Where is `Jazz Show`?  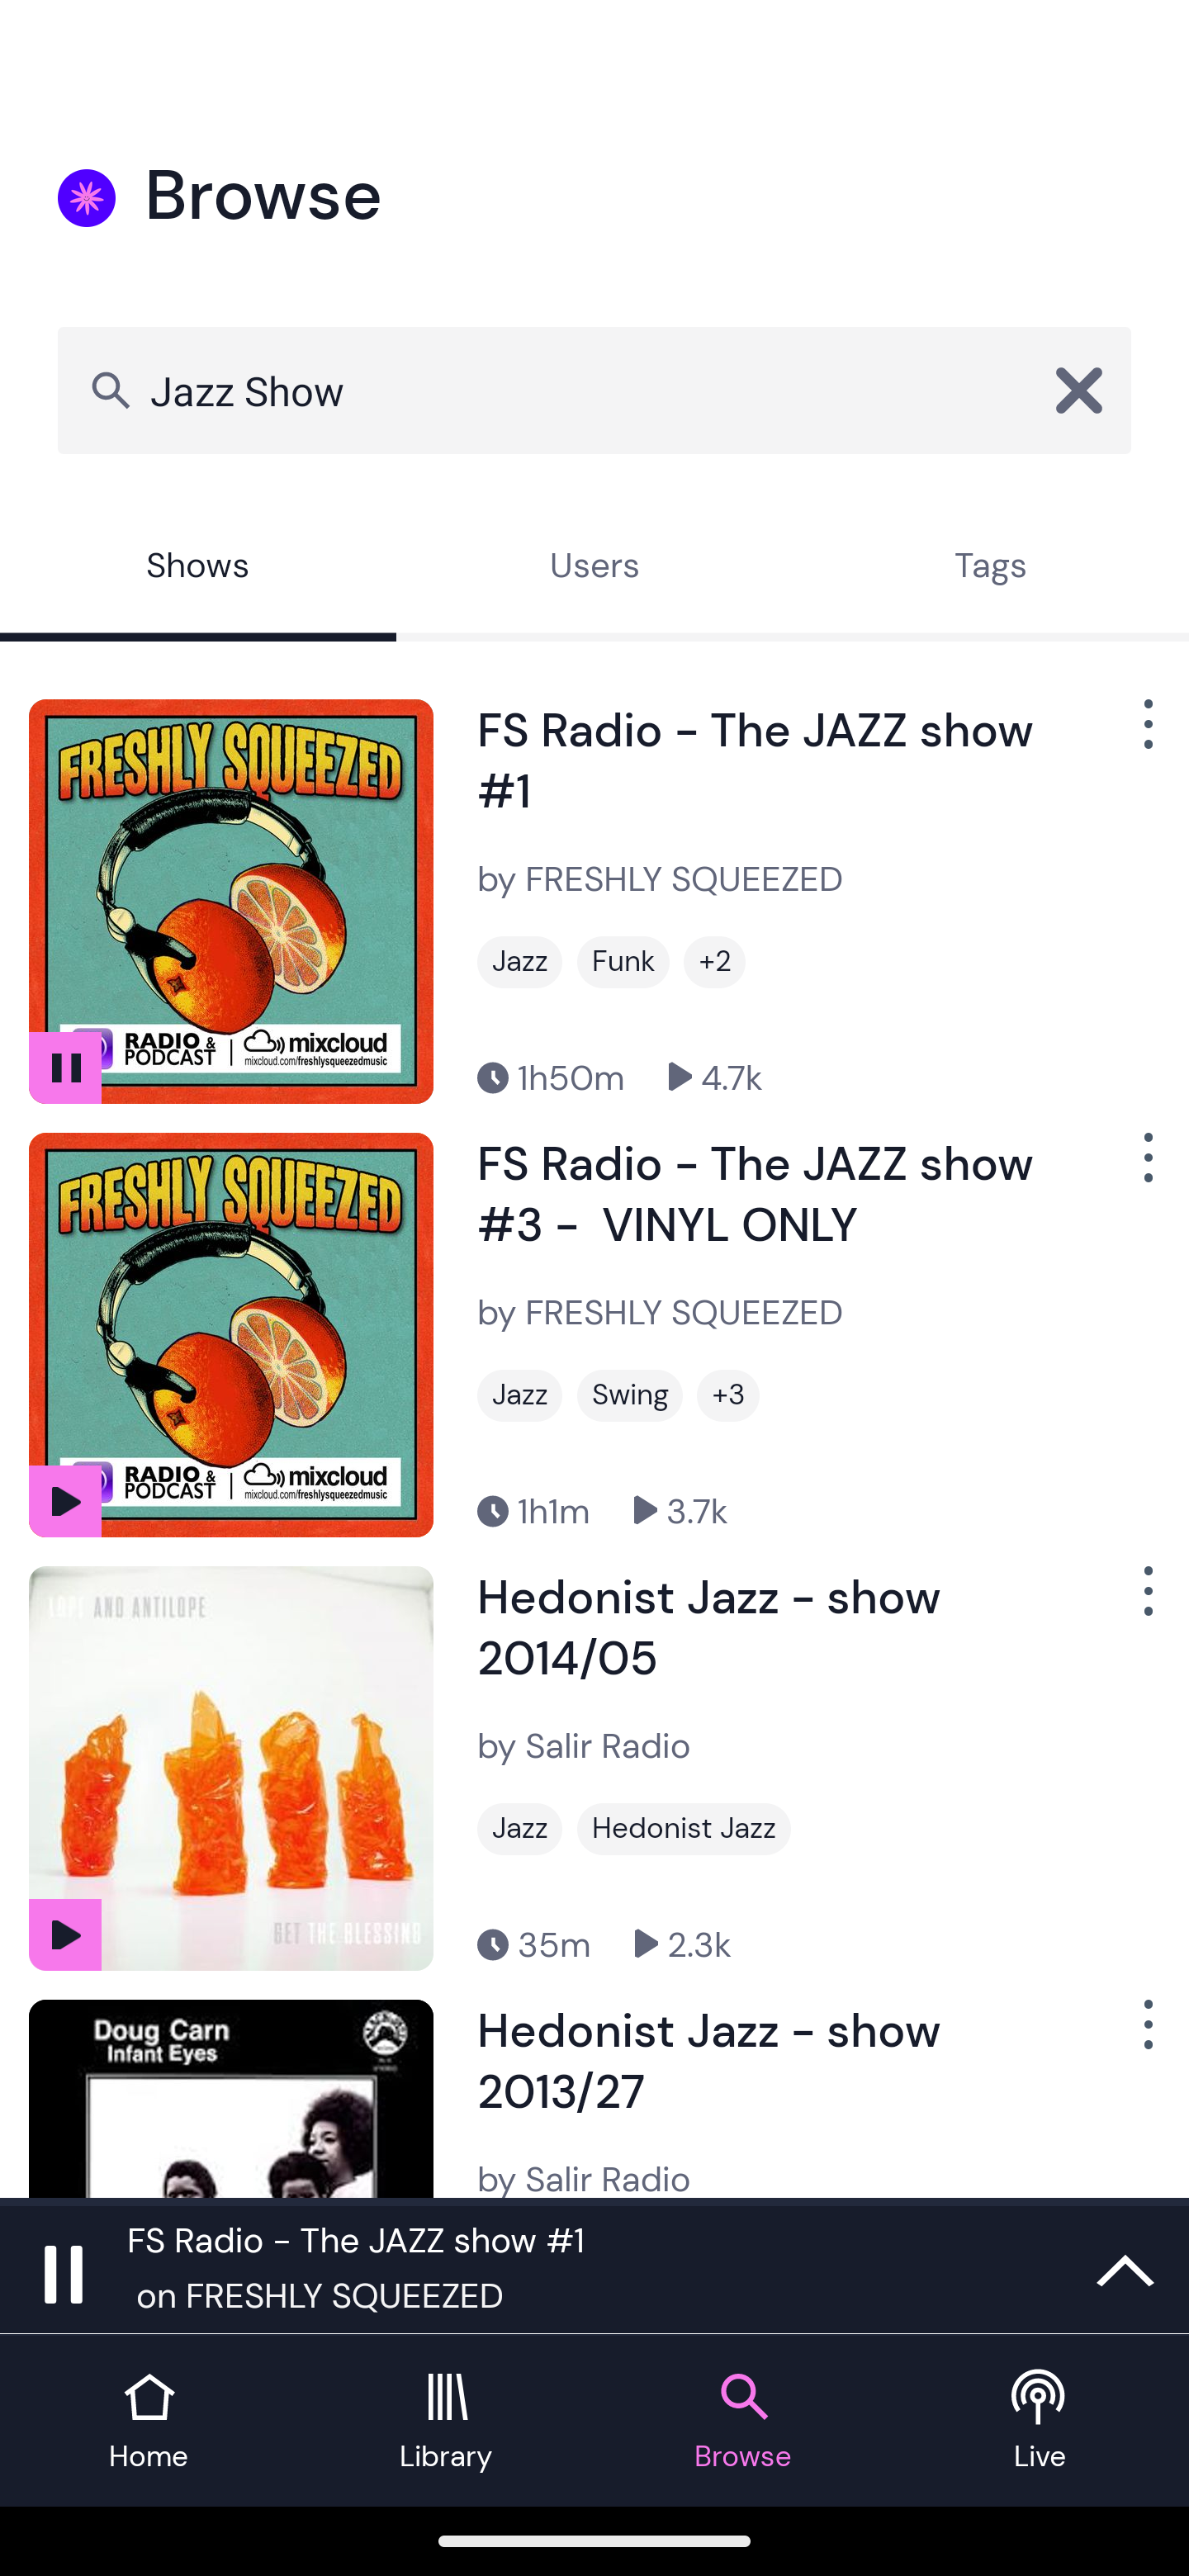
Jazz Show is located at coordinates (594, 390).